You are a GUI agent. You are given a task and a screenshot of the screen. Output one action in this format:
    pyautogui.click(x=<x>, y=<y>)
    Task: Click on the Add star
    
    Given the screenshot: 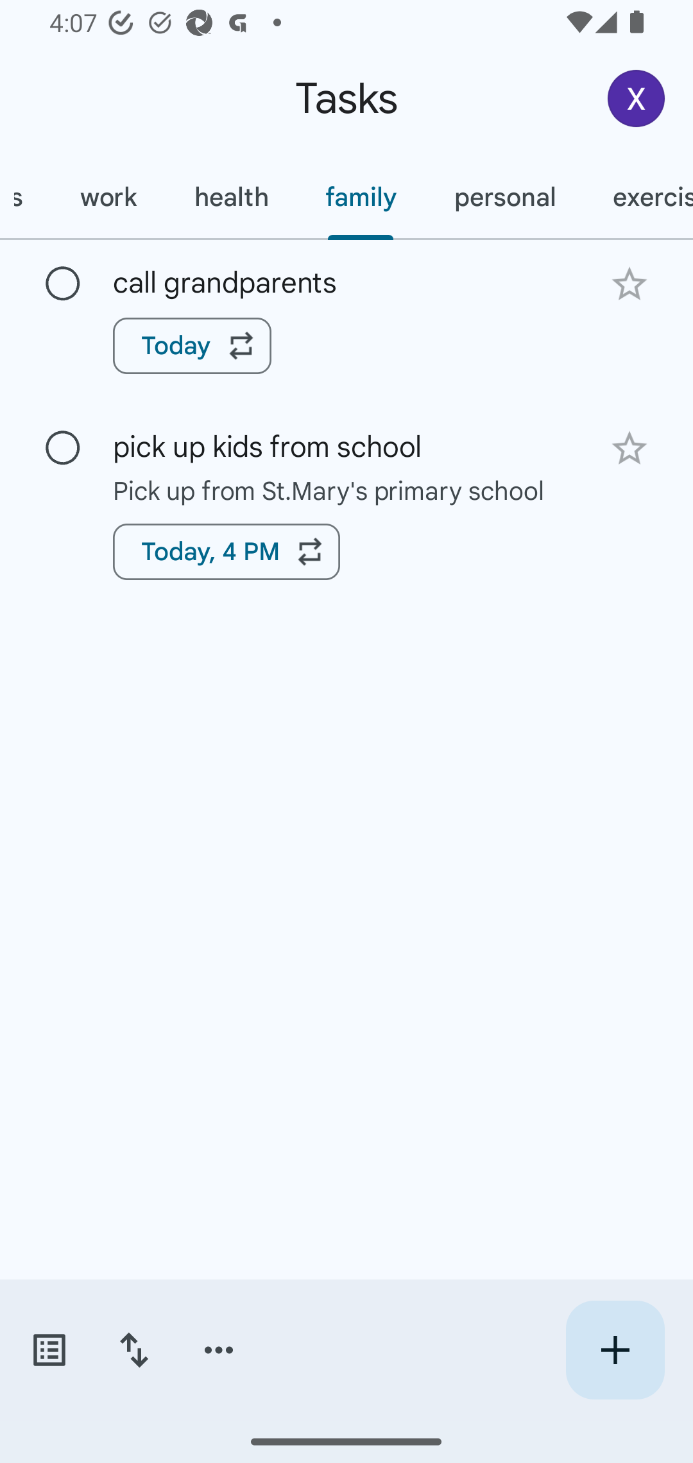 What is the action you would take?
    pyautogui.click(x=629, y=284)
    